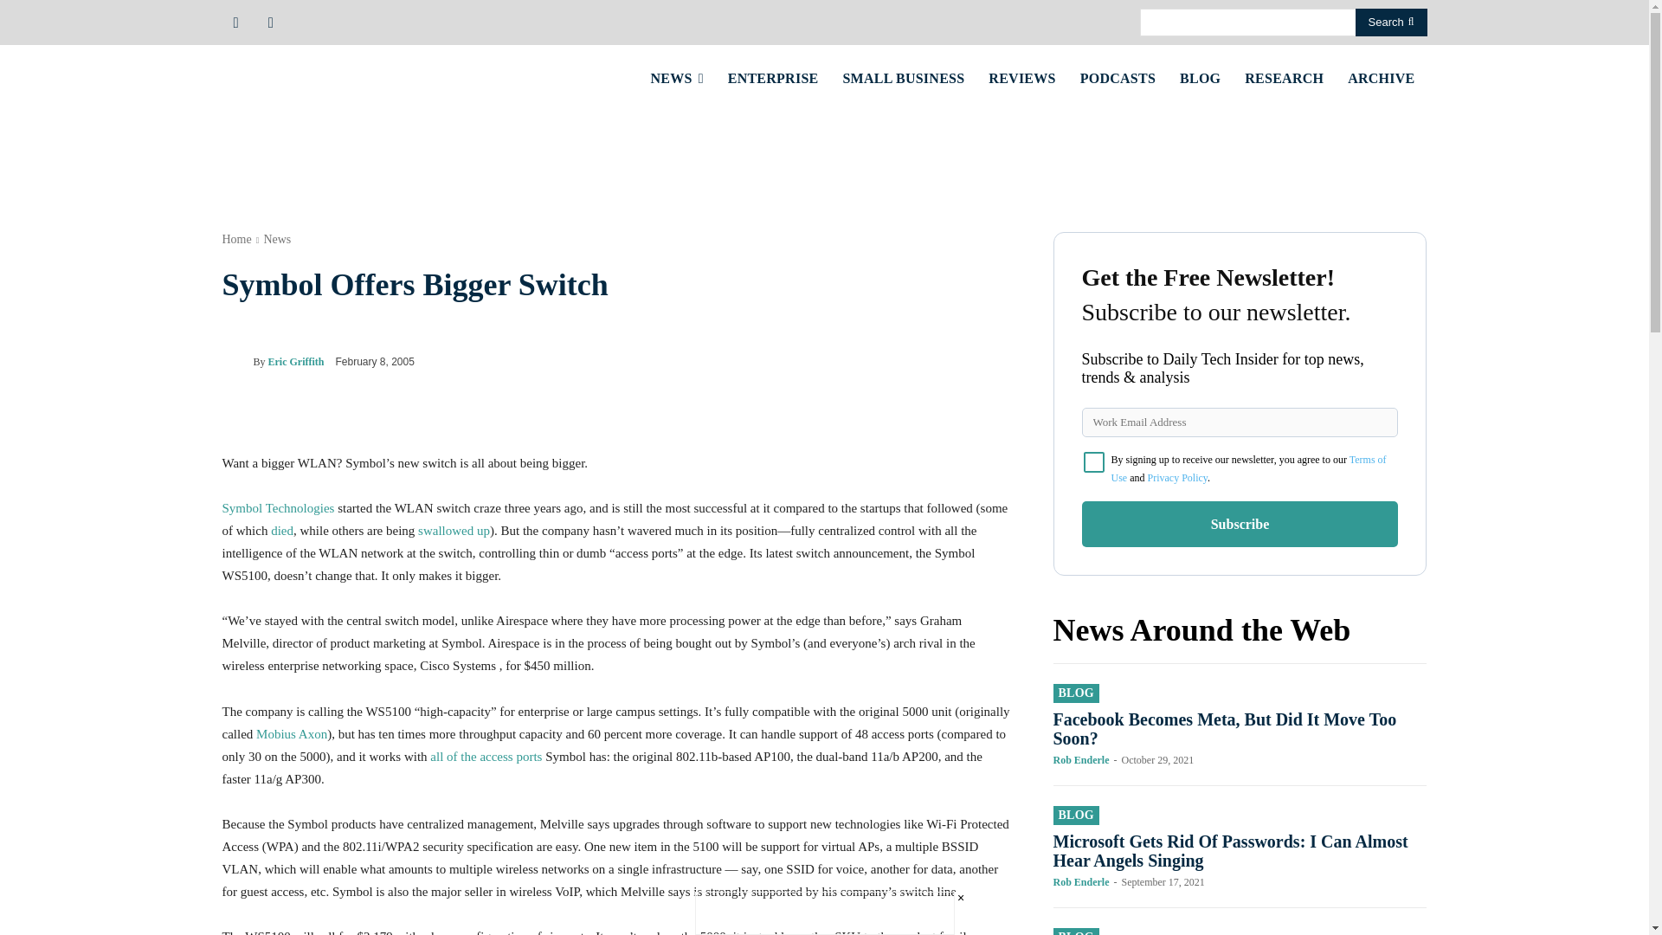 Image resolution: width=1662 pixels, height=935 pixels. I want to click on NEWS, so click(677, 78).